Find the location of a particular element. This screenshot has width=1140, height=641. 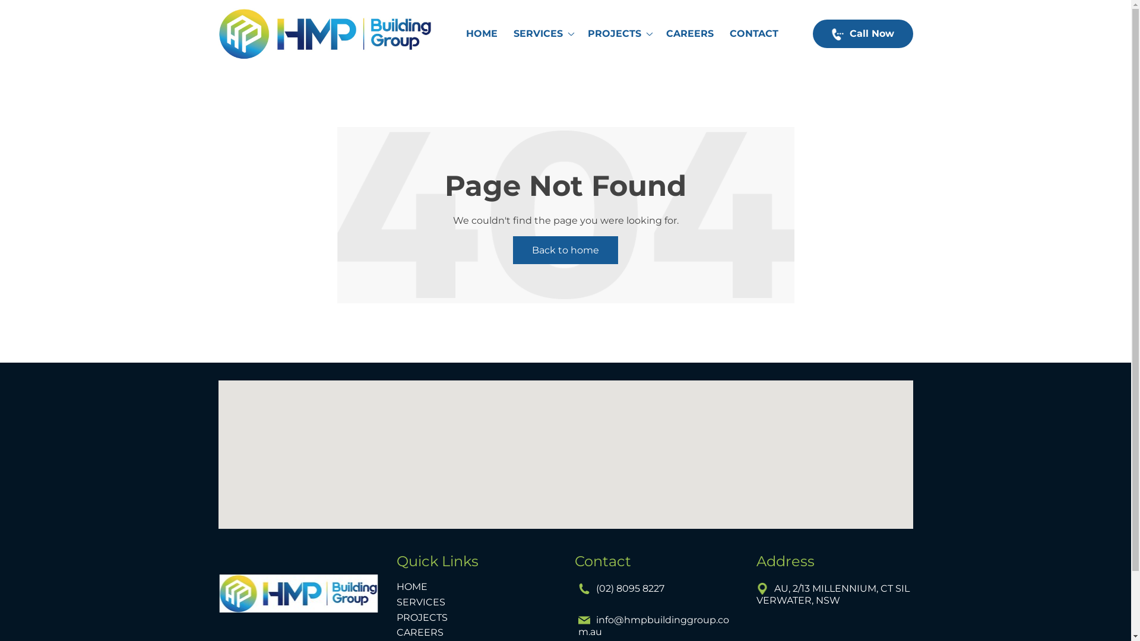

PROJECTS is located at coordinates (422, 618).